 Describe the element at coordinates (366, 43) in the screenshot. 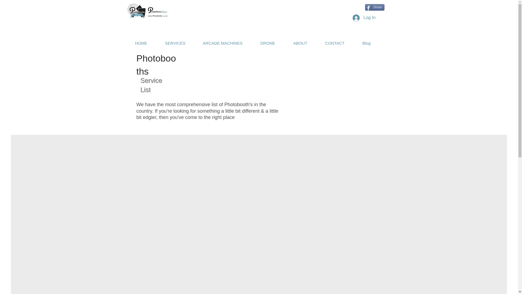

I see `Blog` at that location.